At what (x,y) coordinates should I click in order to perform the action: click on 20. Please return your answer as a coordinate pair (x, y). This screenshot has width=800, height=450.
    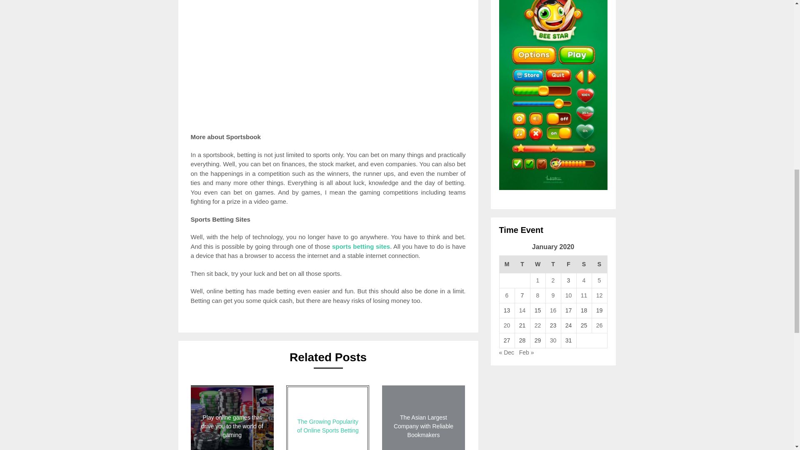
    Looking at the image, I should click on (507, 325).